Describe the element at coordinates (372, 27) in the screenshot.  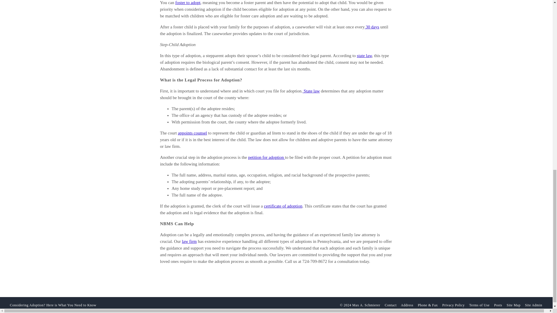
I see `30 days` at that location.